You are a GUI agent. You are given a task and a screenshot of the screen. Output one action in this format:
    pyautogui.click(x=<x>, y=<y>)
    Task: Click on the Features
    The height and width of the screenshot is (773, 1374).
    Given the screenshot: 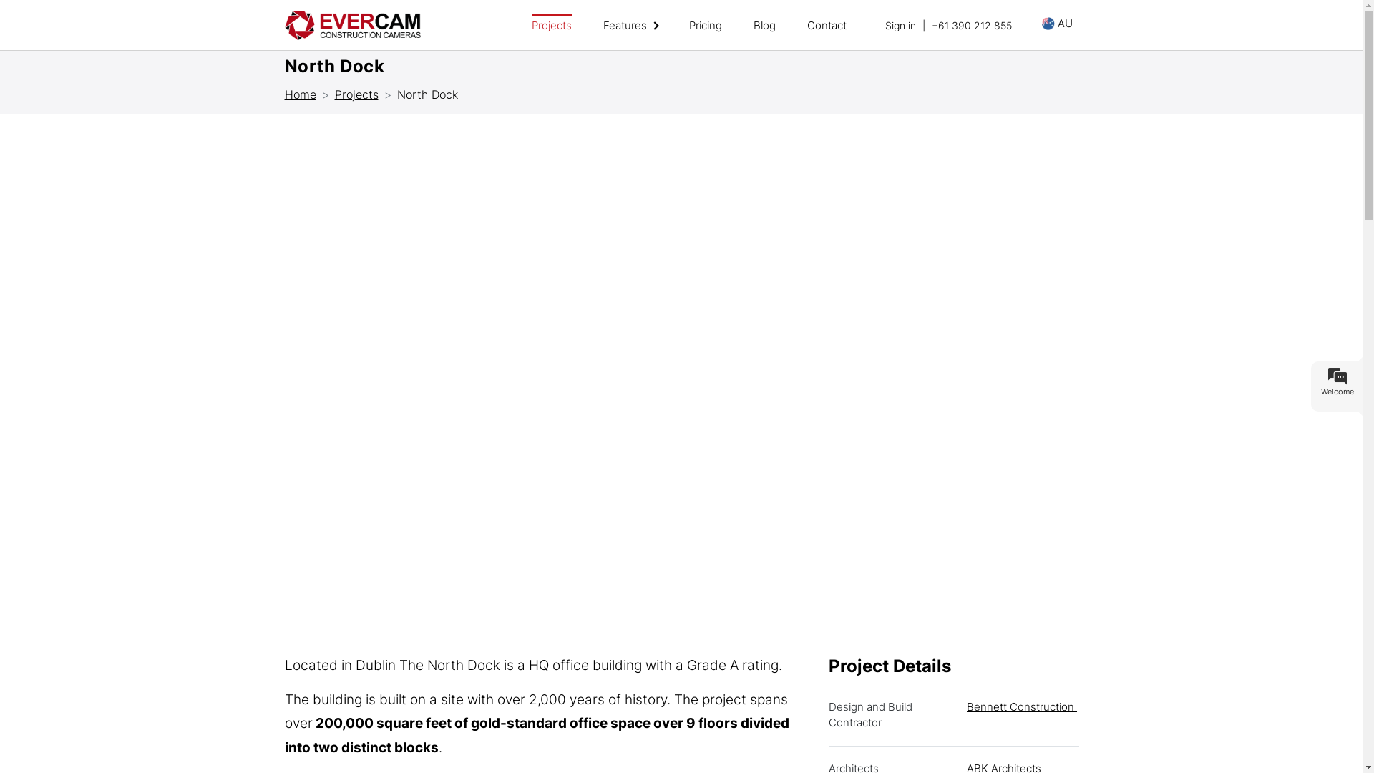 What is the action you would take?
    pyautogui.click(x=630, y=17)
    